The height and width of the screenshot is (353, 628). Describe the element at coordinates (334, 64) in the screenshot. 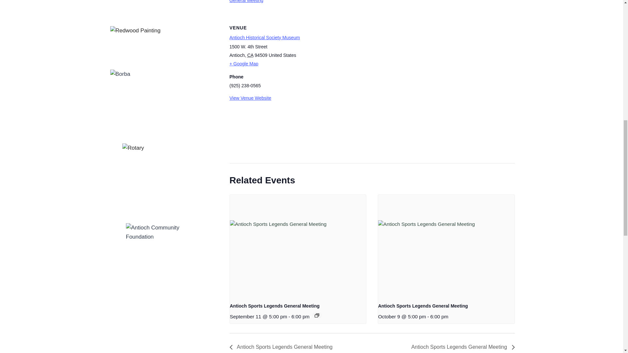

I see `Click to view a Google Map` at that location.